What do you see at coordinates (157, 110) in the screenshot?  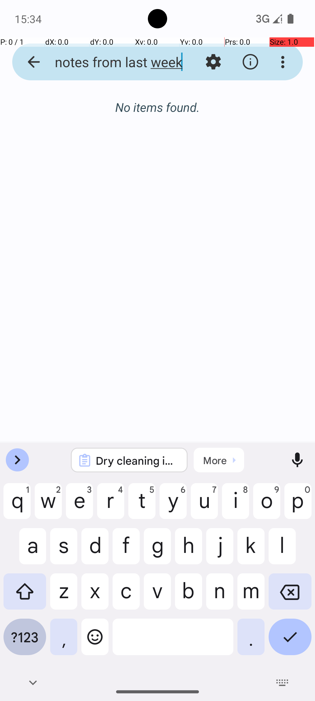 I see `No stored conversations have been found` at bounding box center [157, 110].